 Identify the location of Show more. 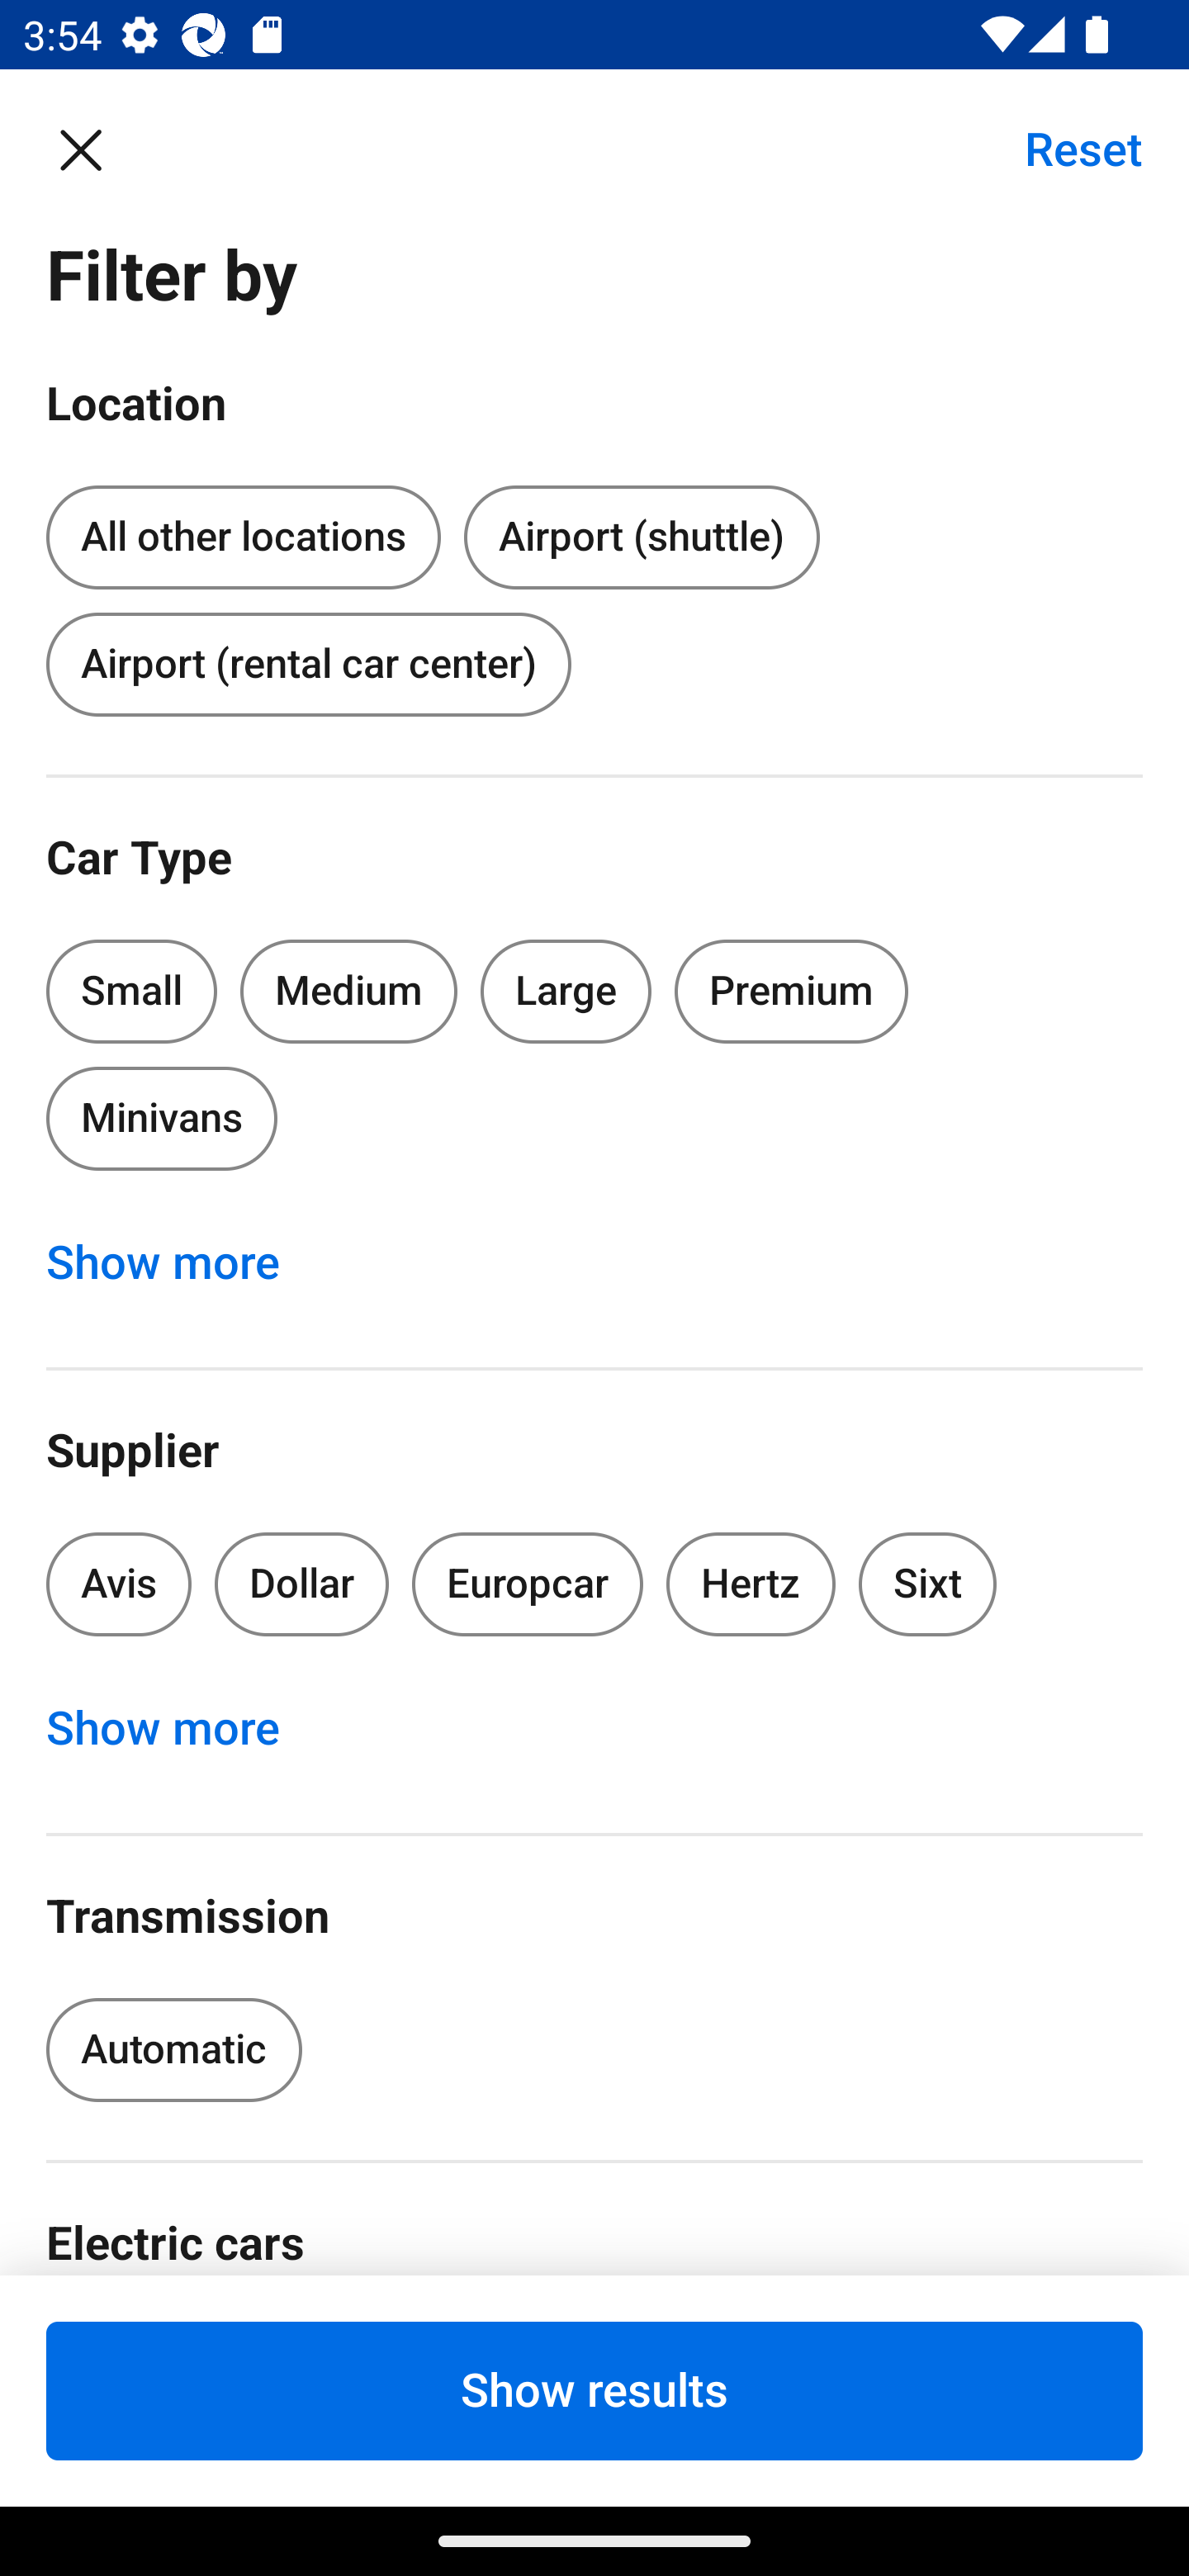
(180, 1262).